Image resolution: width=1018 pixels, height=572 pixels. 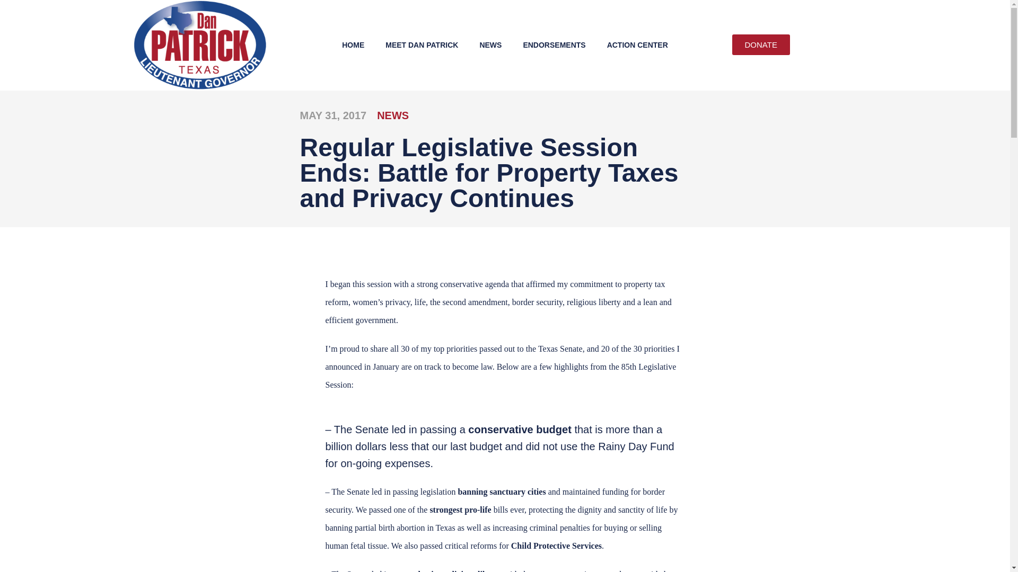 I want to click on ACTION CENTER, so click(x=637, y=44).